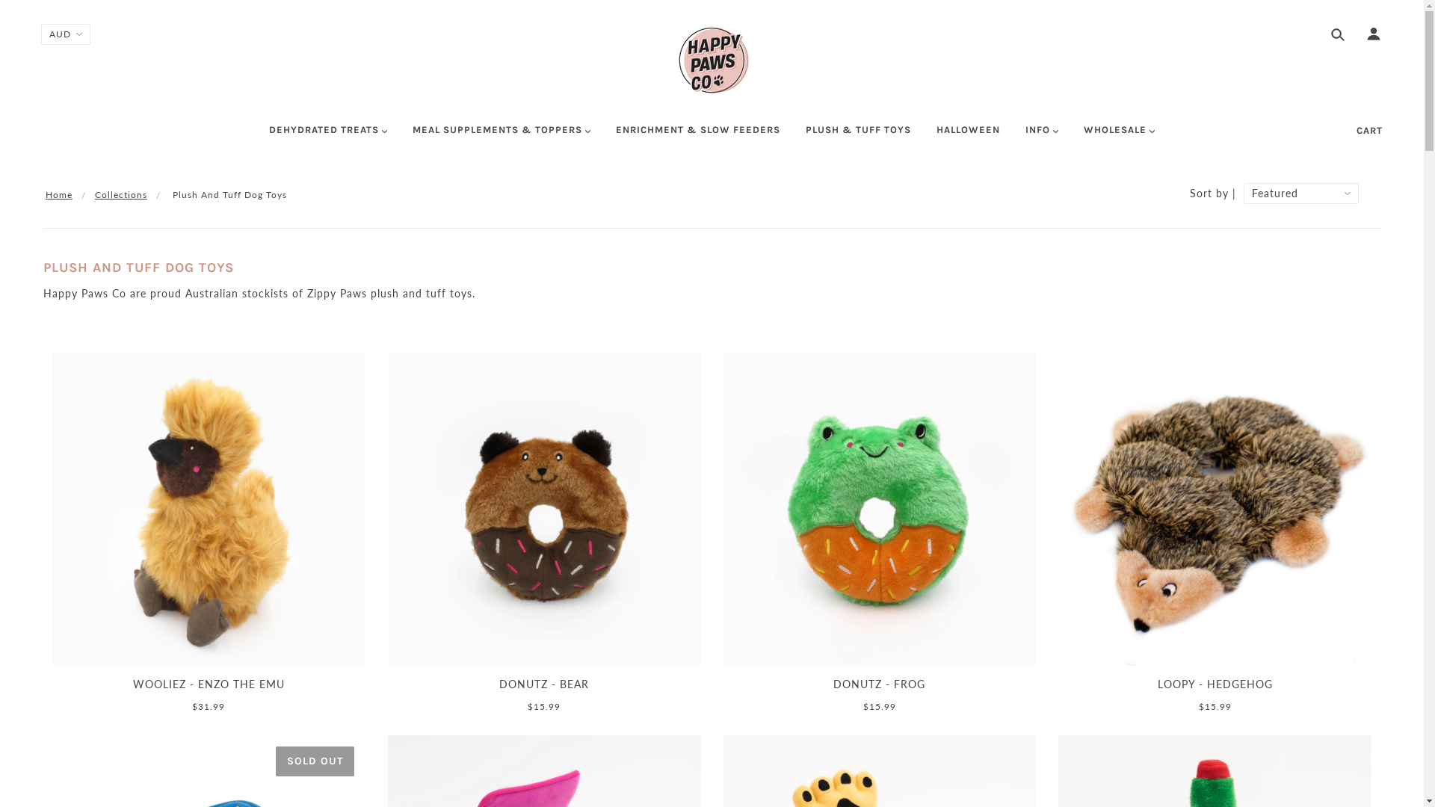 The width and height of the screenshot is (1435, 807). I want to click on LOOPY - HEDGEHOG, so click(1215, 687).